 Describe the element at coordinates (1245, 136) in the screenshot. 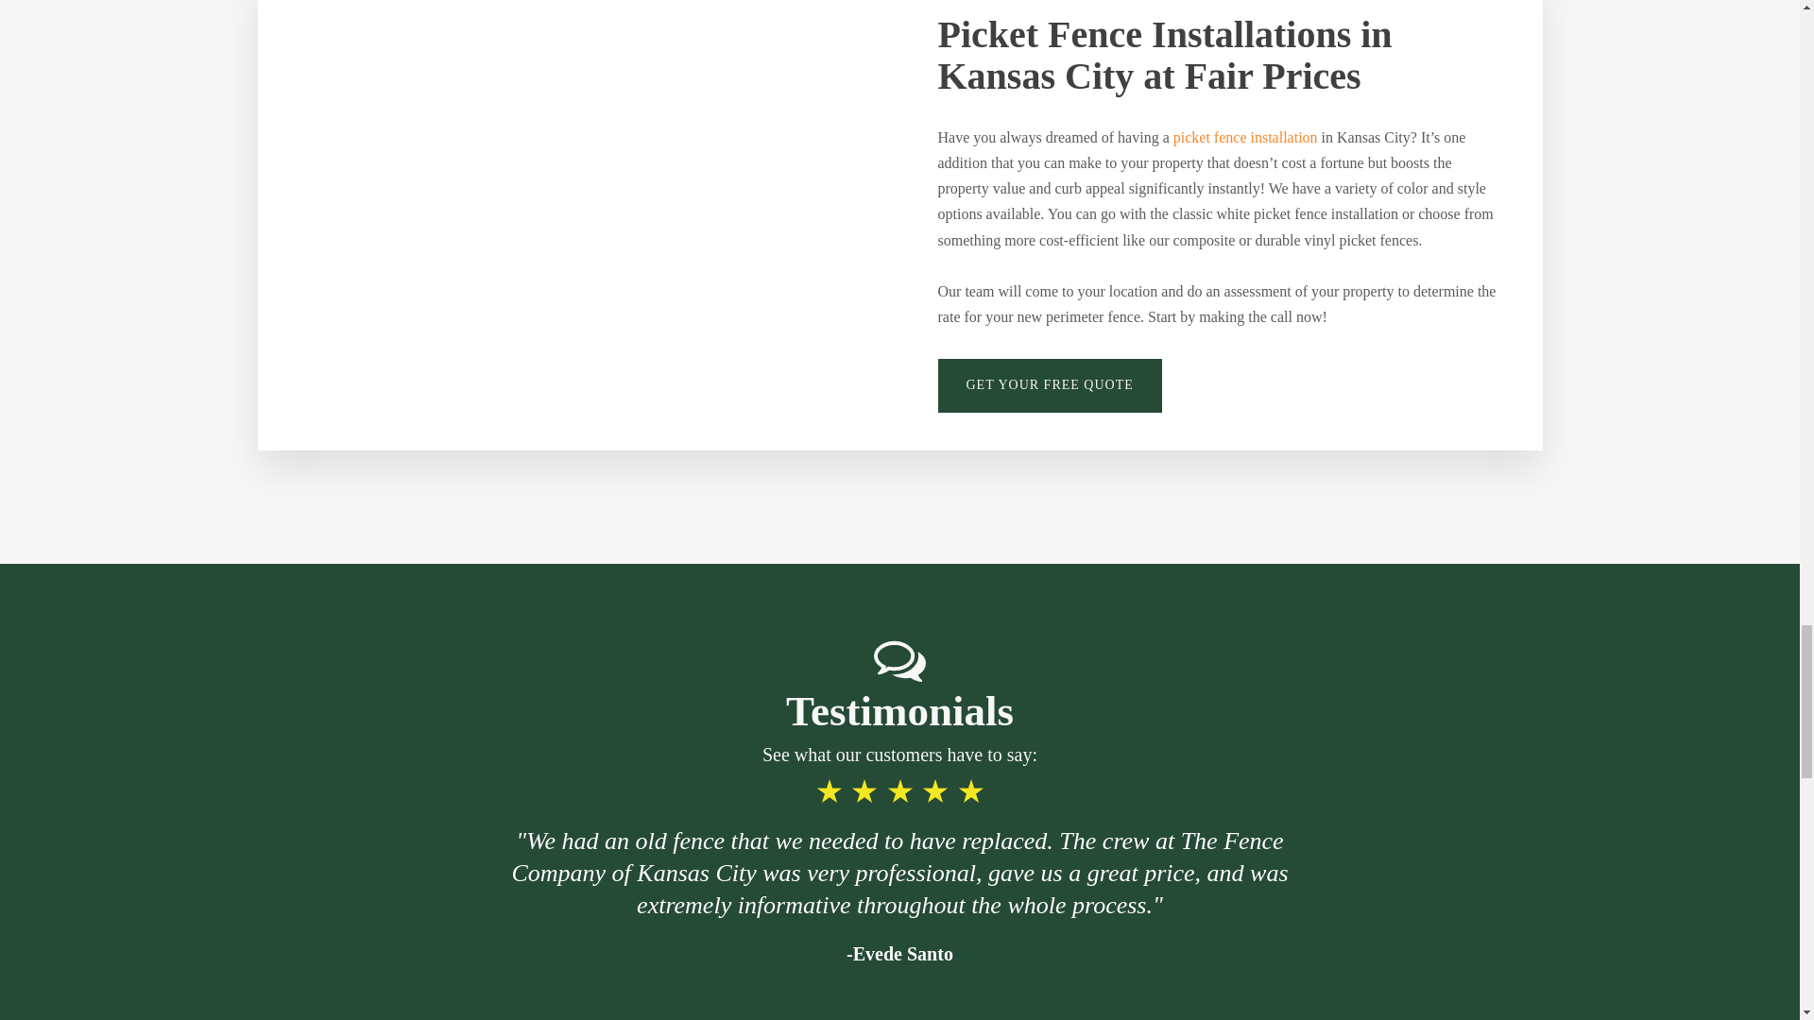

I see `picket fence installation` at that location.